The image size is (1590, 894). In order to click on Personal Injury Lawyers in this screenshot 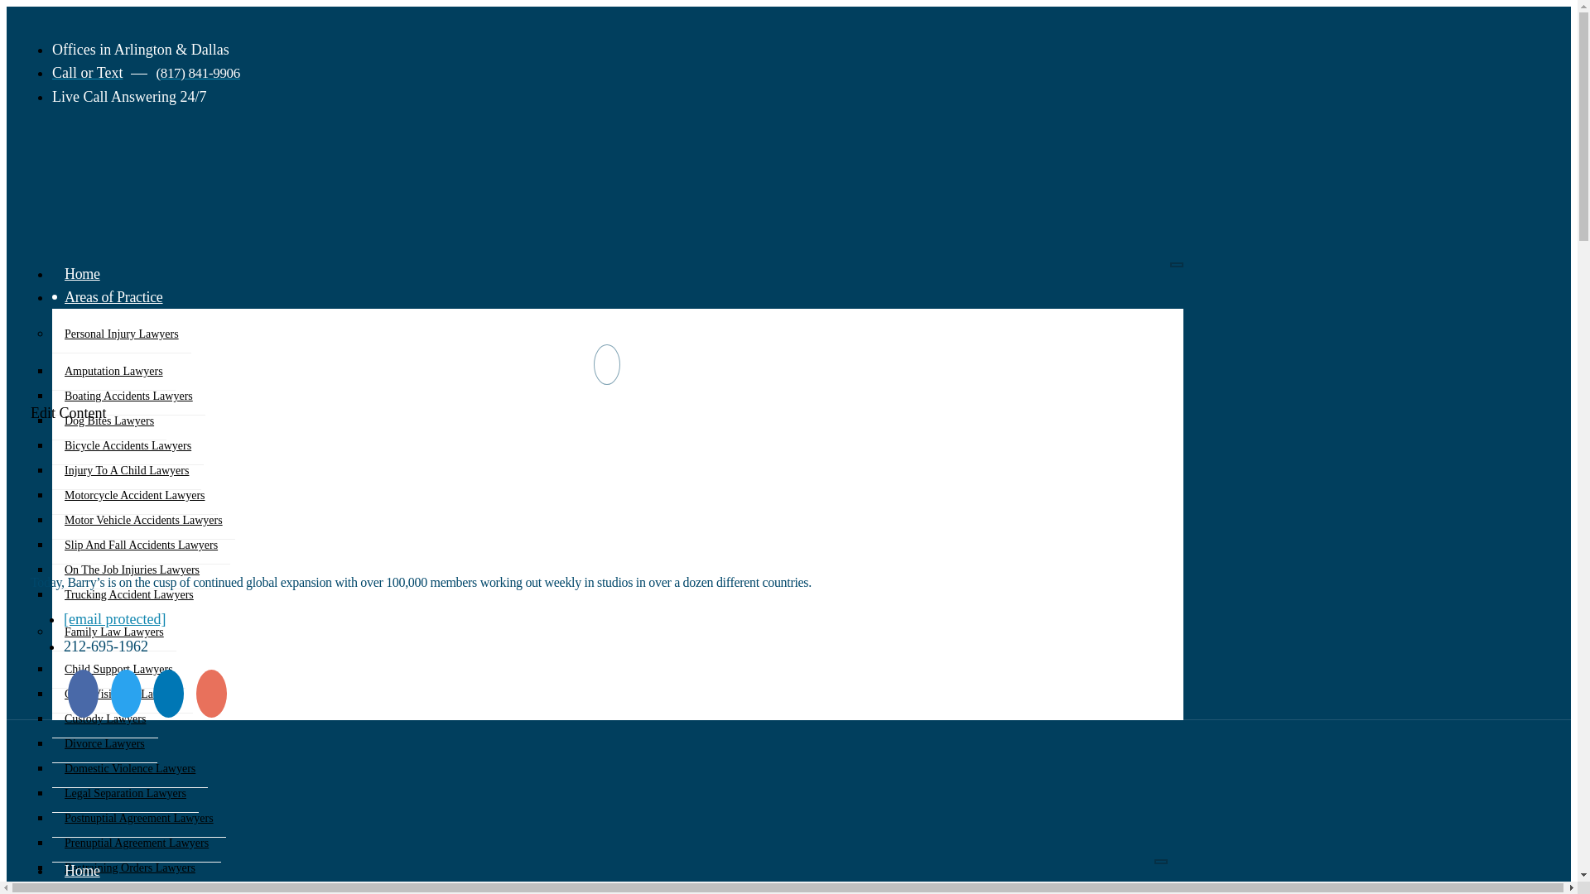, I will do `click(121, 334)`.